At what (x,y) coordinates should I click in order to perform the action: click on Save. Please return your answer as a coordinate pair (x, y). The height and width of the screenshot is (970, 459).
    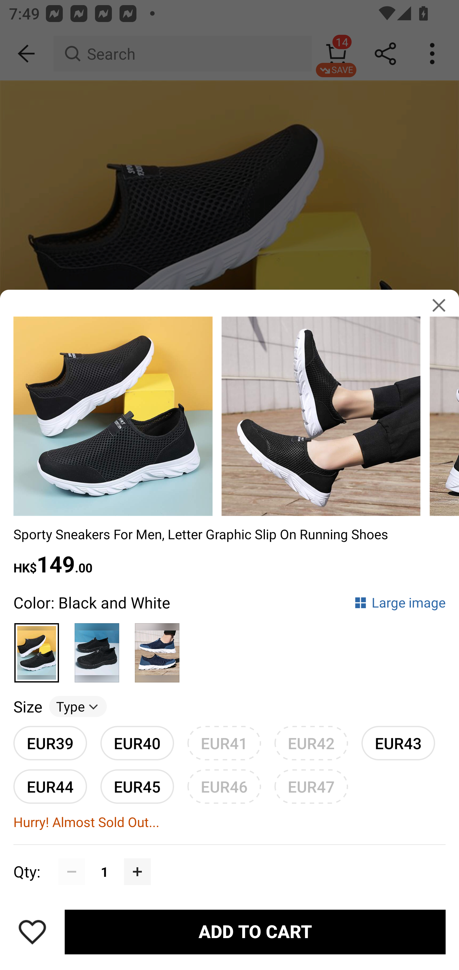
    Looking at the image, I should click on (32, 932).